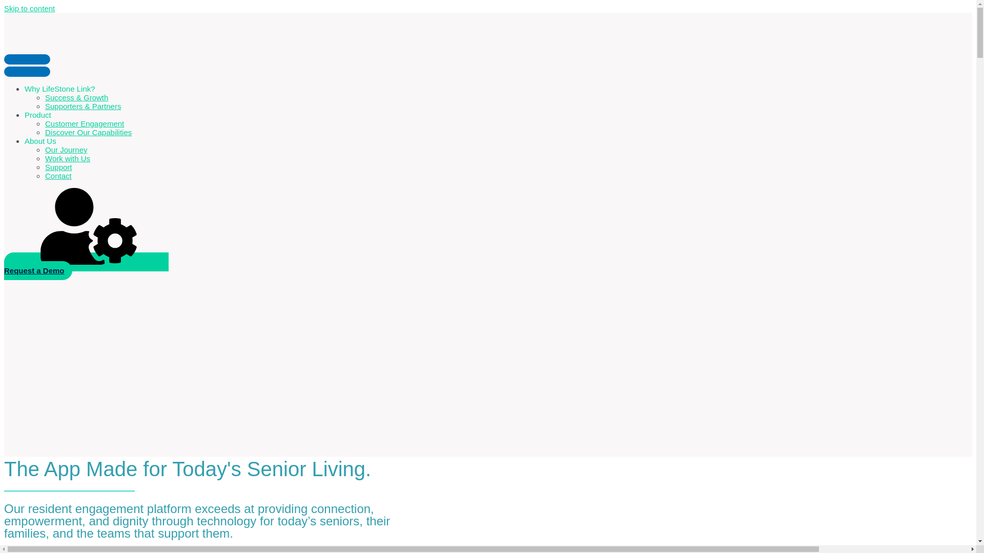 The height and width of the screenshot is (553, 984). What do you see at coordinates (84, 123) in the screenshot?
I see `Customer Engagement` at bounding box center [84, 123].